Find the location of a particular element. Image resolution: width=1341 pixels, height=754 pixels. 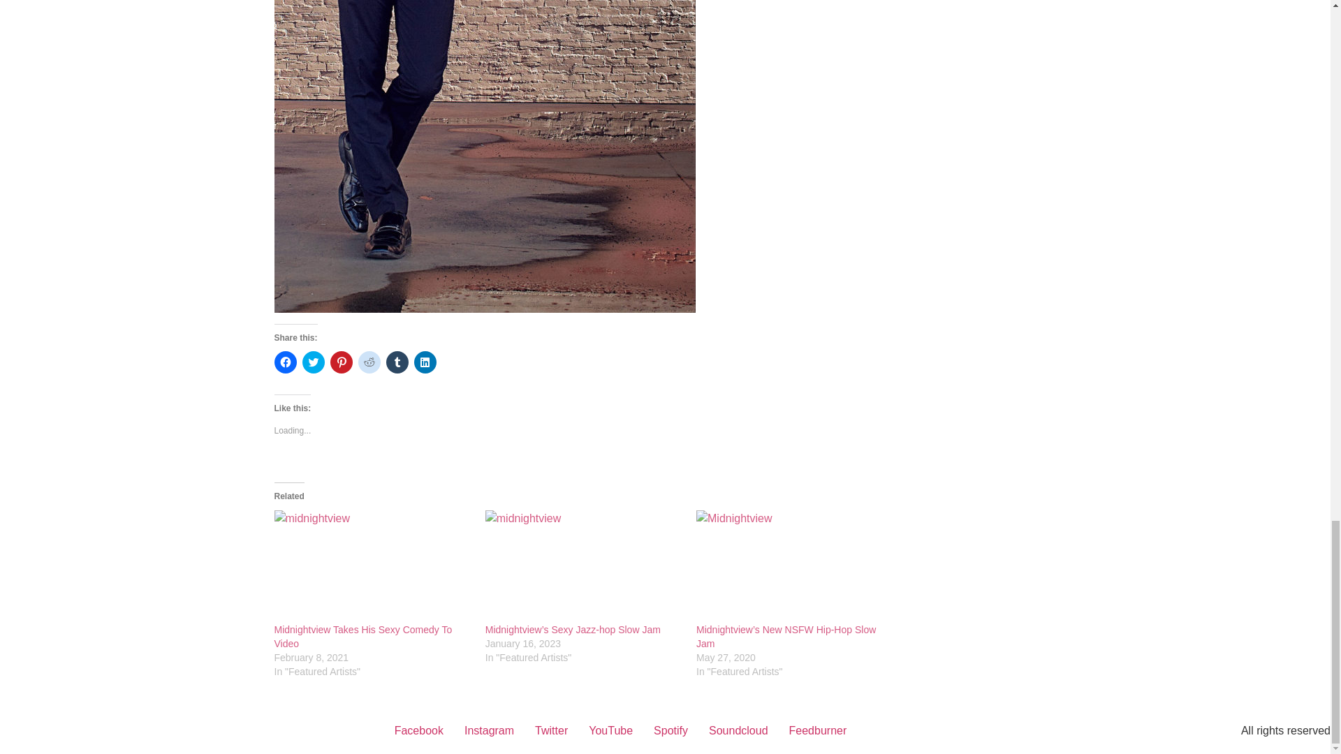

Click to share on Twitter is located at coordinates (313, 362).